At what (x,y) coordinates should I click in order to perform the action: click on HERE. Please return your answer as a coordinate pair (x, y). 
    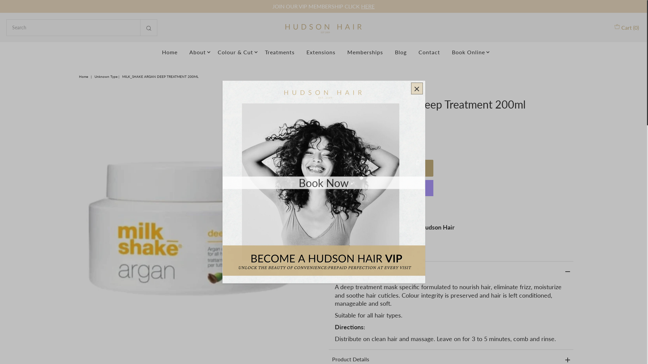
    Looking at the image, I should click on (368, 6).